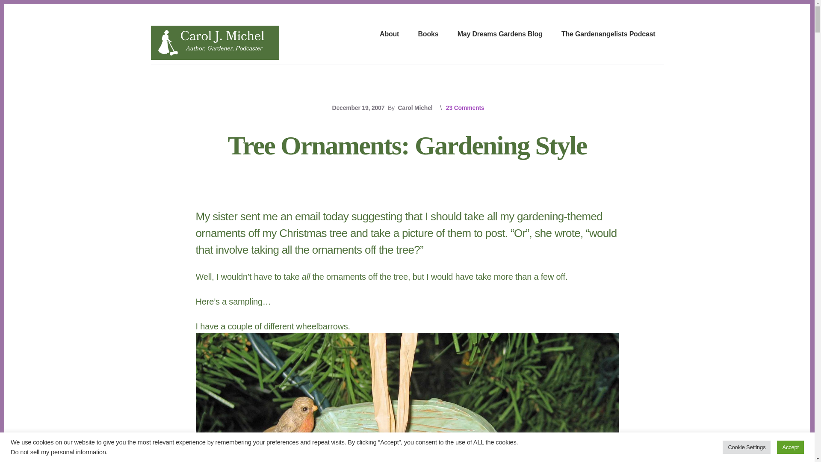  I want to click on Carol Michel, so click(415, 108).